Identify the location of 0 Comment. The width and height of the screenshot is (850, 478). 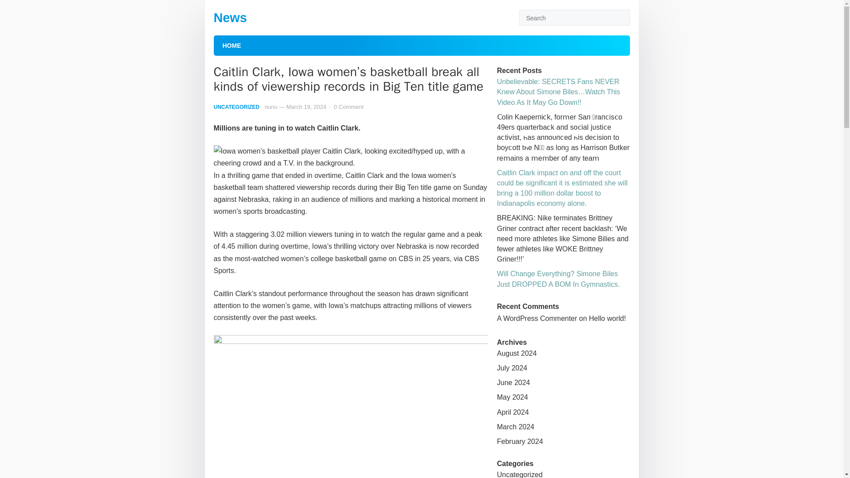
(349, 107).